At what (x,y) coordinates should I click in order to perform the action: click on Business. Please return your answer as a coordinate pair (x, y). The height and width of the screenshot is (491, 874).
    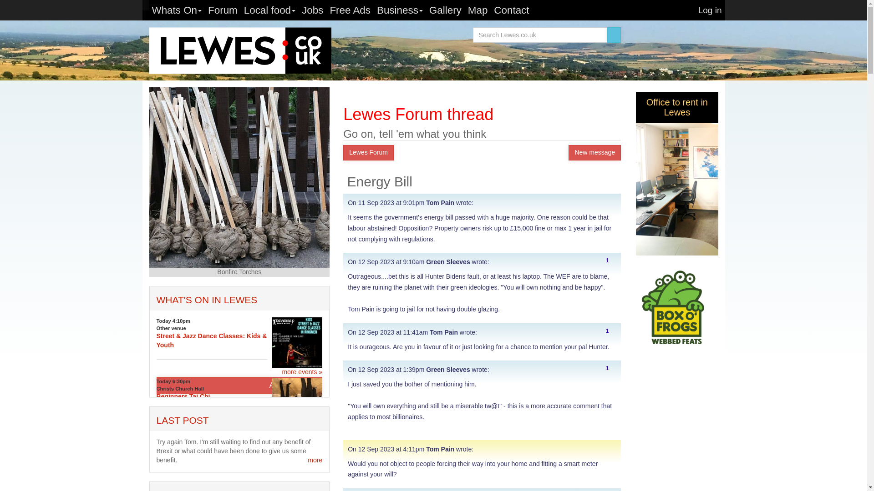
    Looking at the image, I should click on (400, 10).